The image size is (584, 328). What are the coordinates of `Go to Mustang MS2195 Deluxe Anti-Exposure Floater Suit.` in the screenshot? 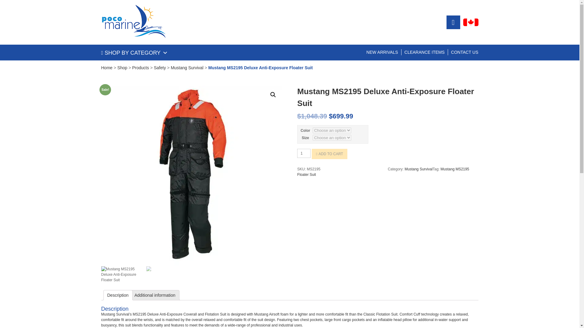 It's located at (260, 67).